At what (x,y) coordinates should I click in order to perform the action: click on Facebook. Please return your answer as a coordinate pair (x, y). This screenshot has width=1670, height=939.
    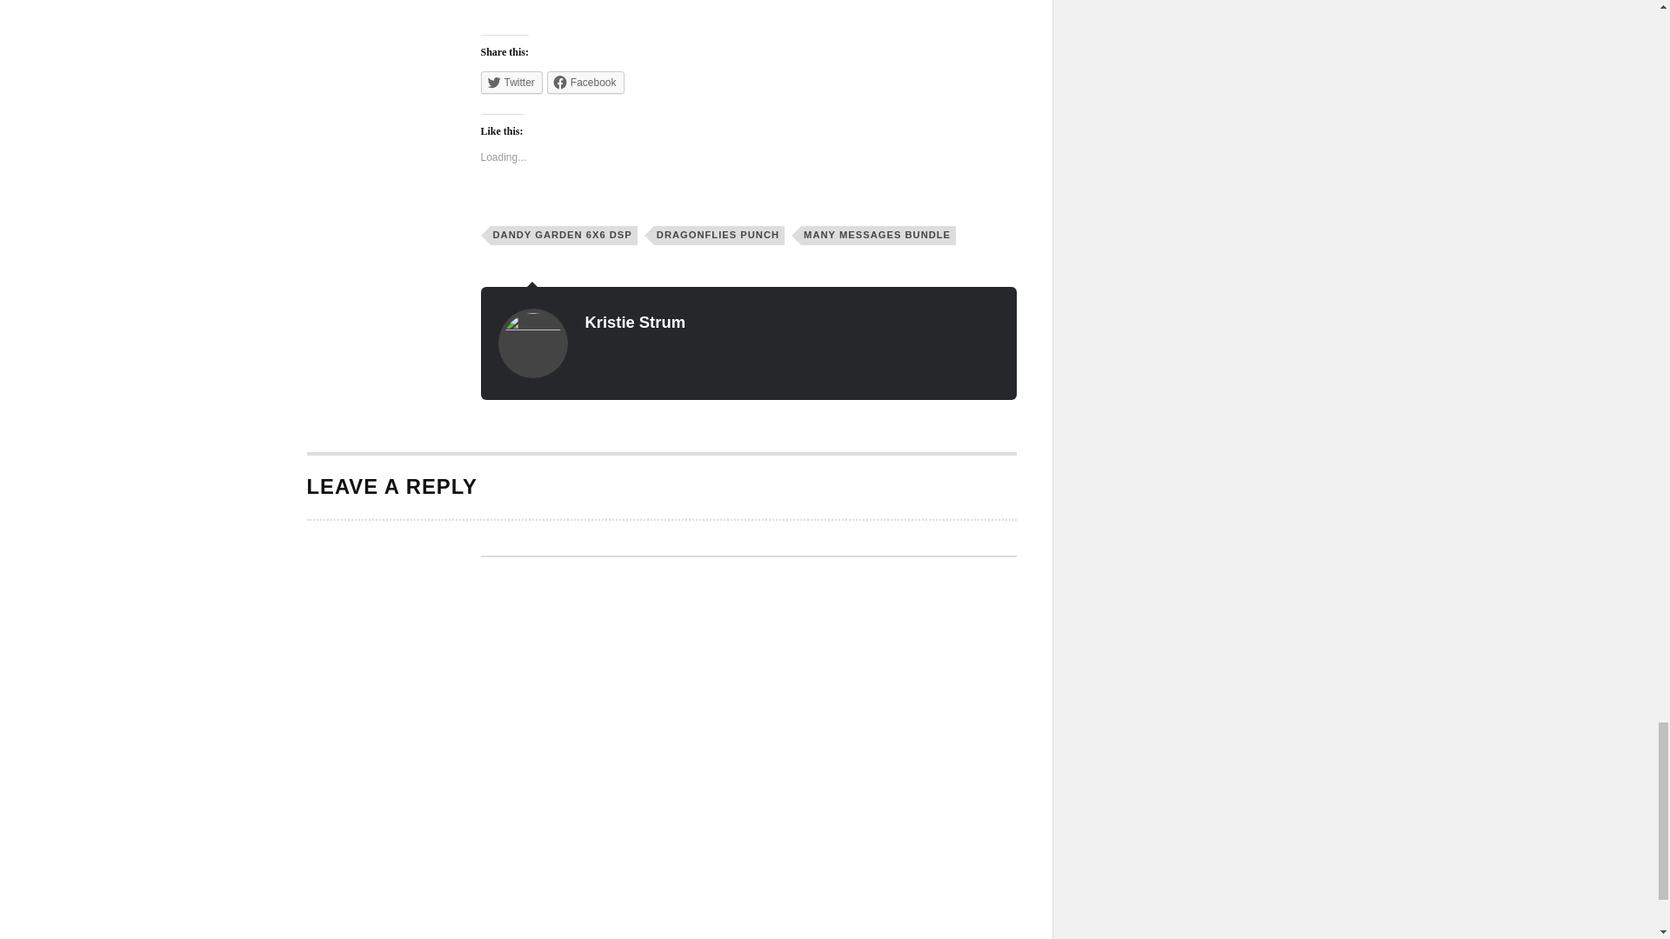
    Looking at the image, I should click on (586, 83).